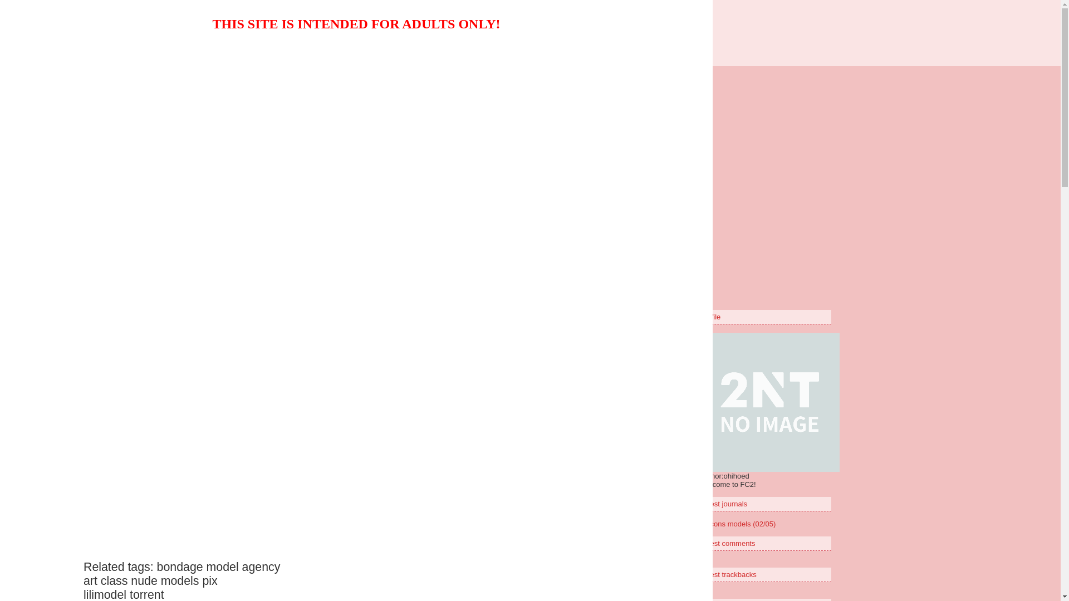  I want to click on HOME, so click(451, 197).